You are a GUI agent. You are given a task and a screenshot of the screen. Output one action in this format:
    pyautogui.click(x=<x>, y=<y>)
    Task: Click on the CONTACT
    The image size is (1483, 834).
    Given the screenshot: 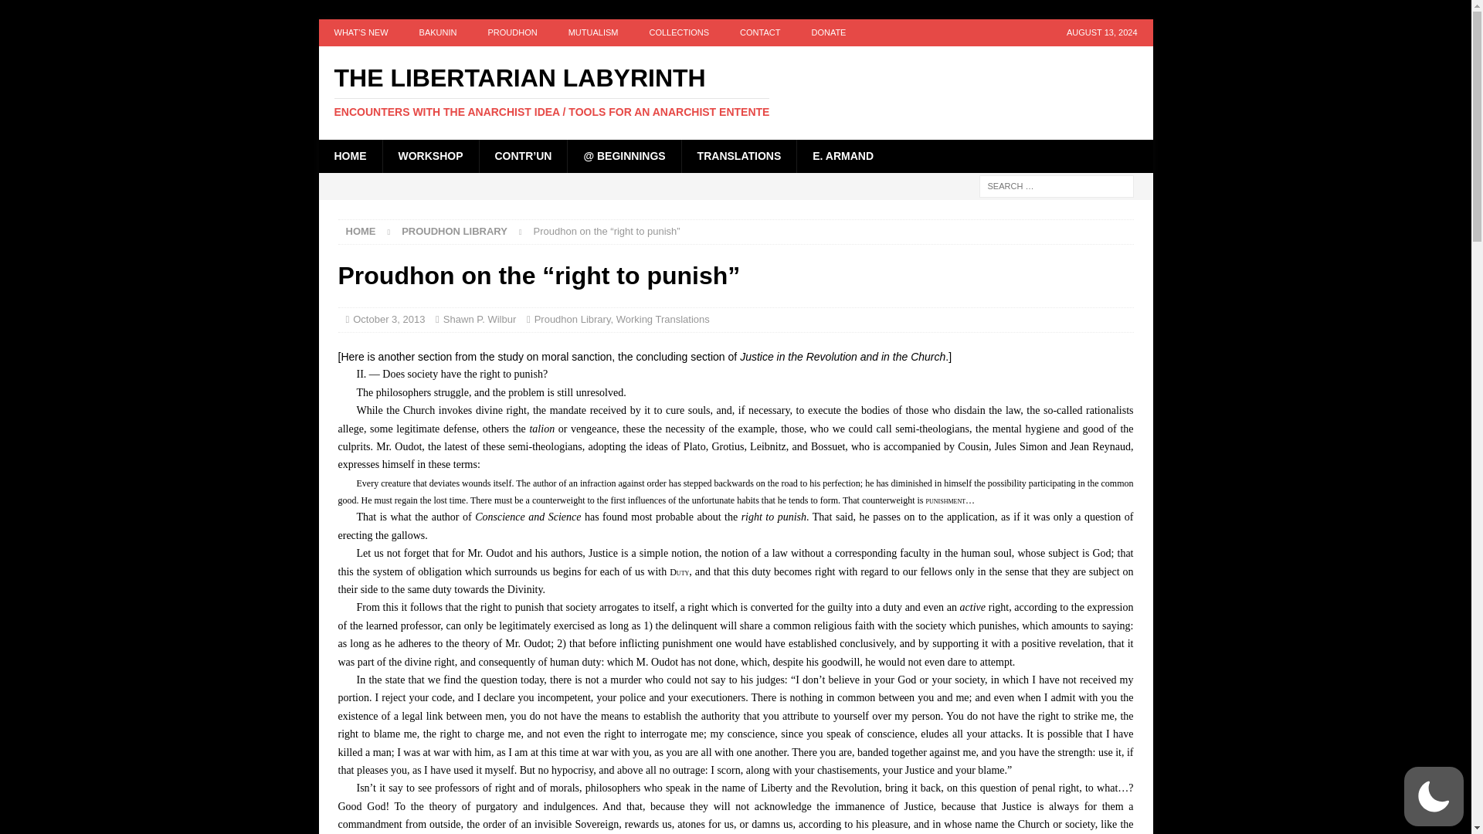 What is the action you would take?
    pyautogui.click(x=760, y=32)
    